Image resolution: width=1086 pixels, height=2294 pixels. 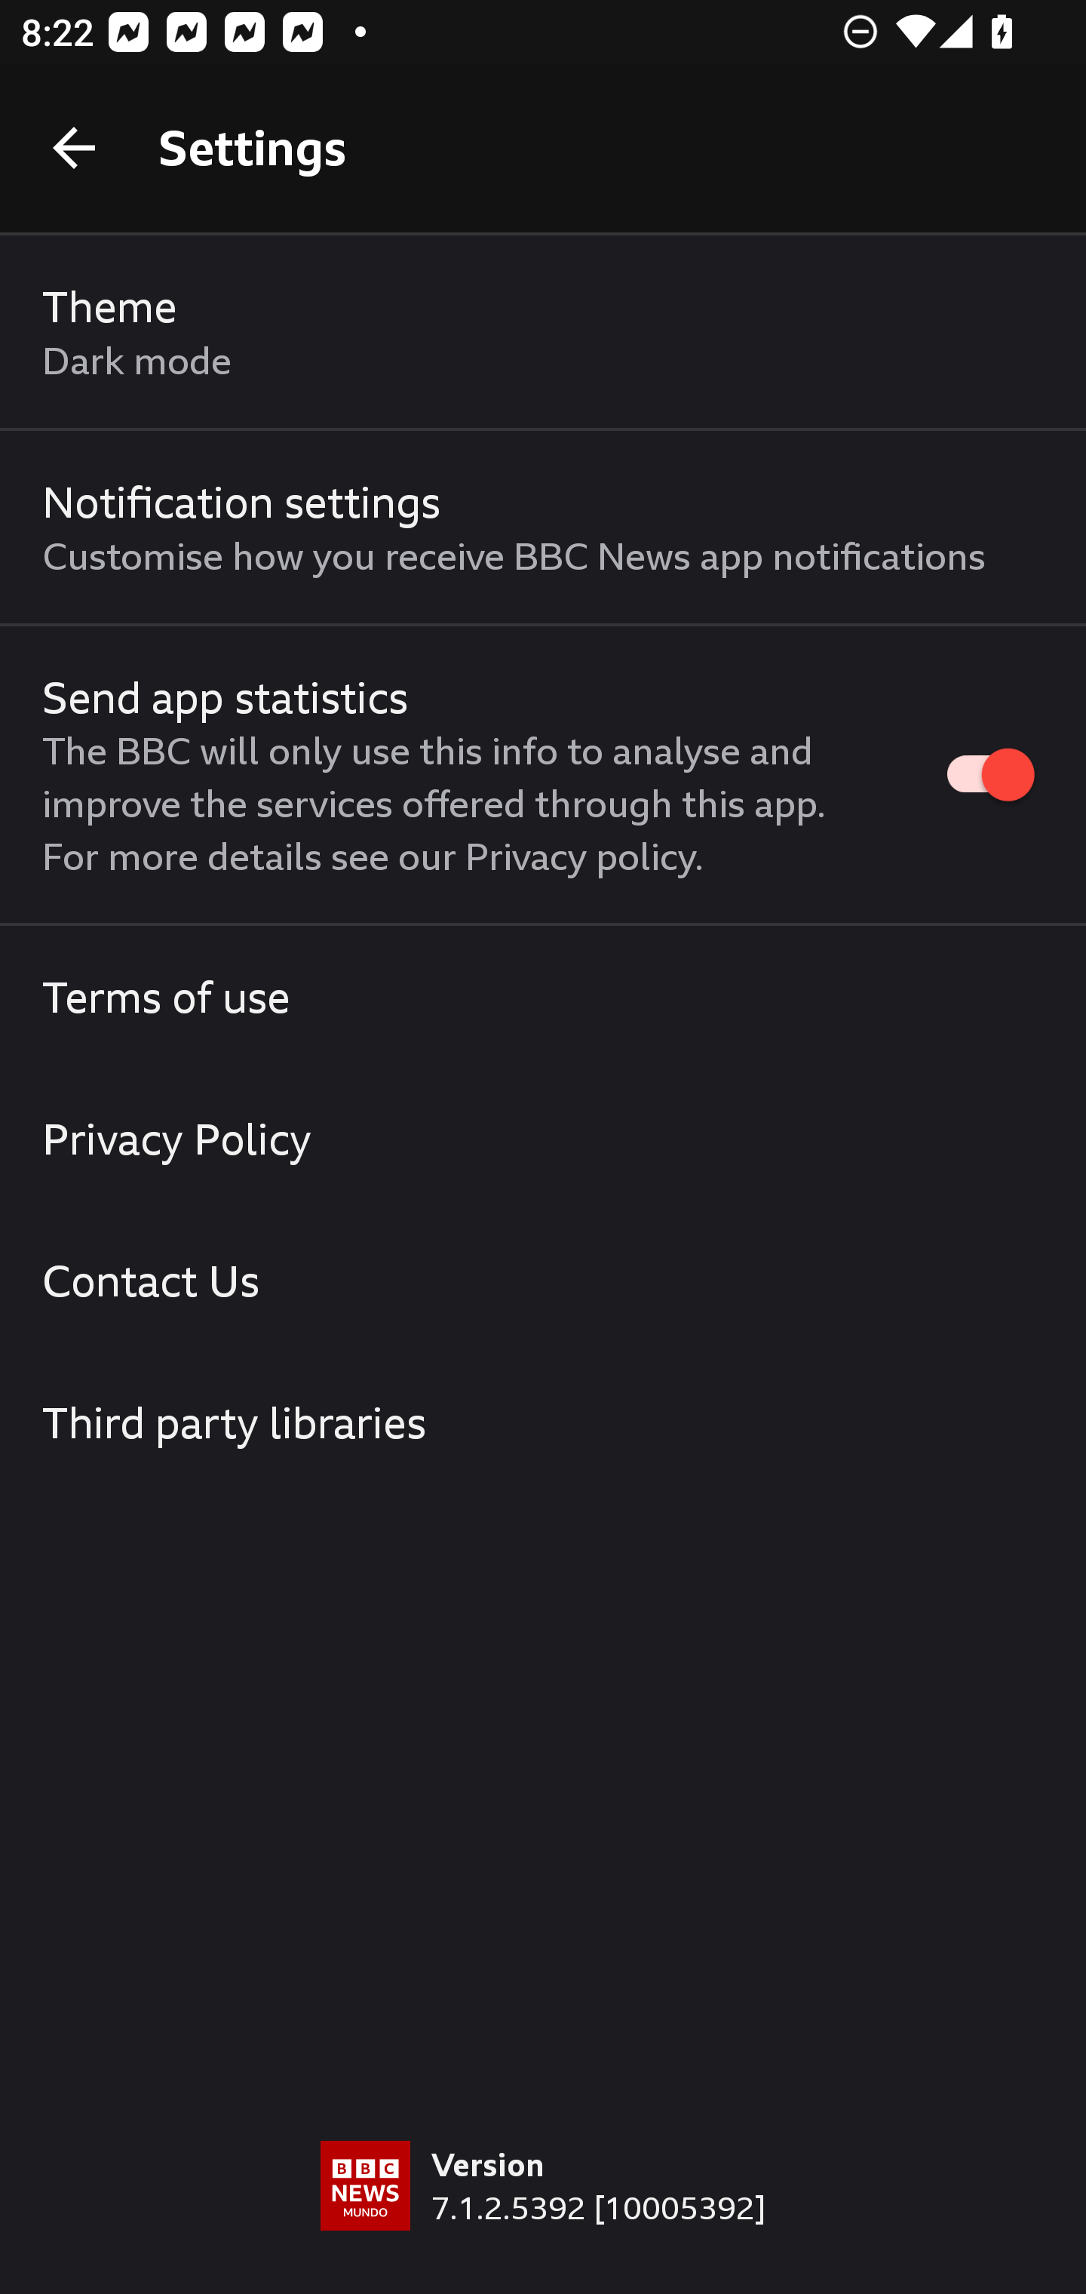 I want to click on Terms of use, so click(x=543, y=996).